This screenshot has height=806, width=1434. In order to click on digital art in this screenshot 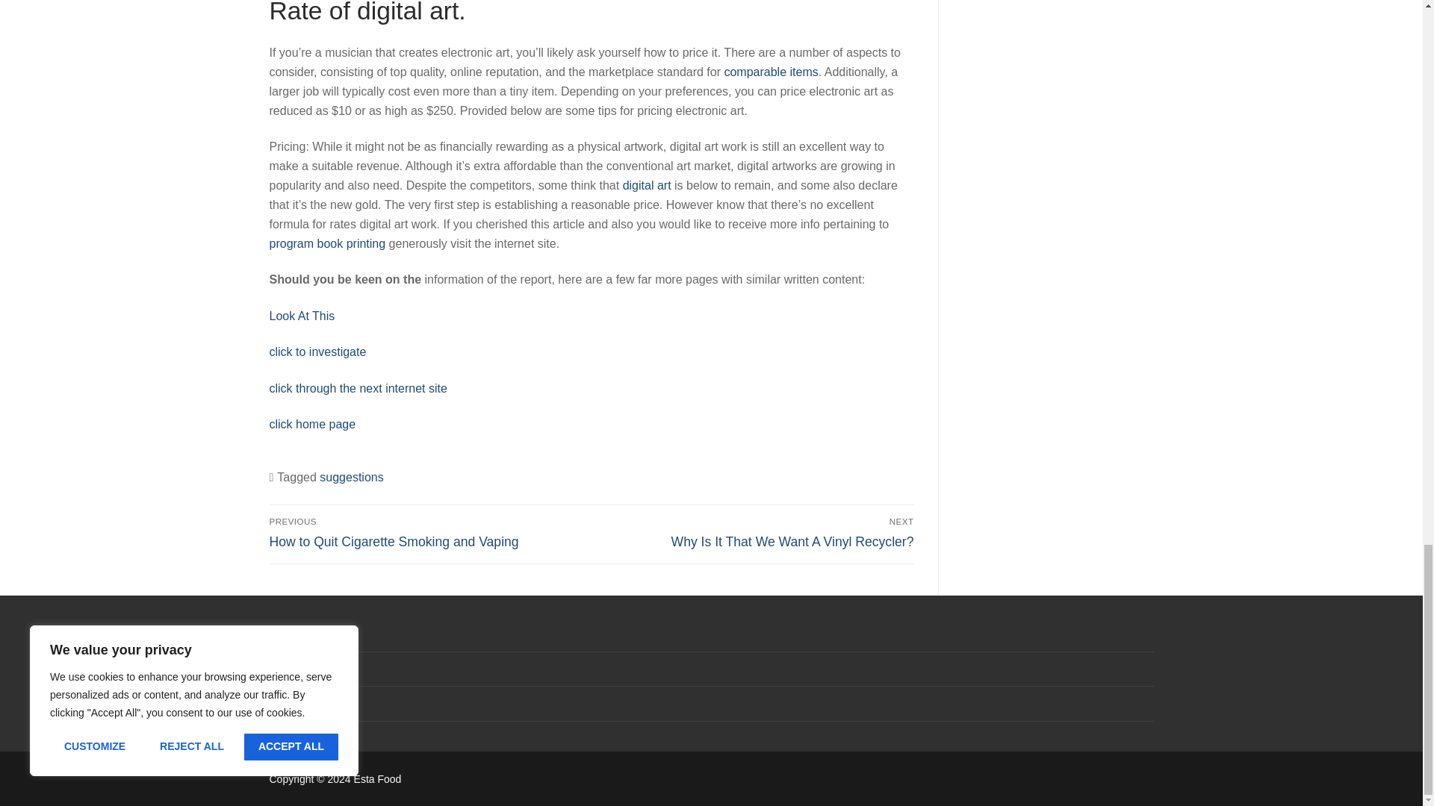, I will do `click(647, 185)`.